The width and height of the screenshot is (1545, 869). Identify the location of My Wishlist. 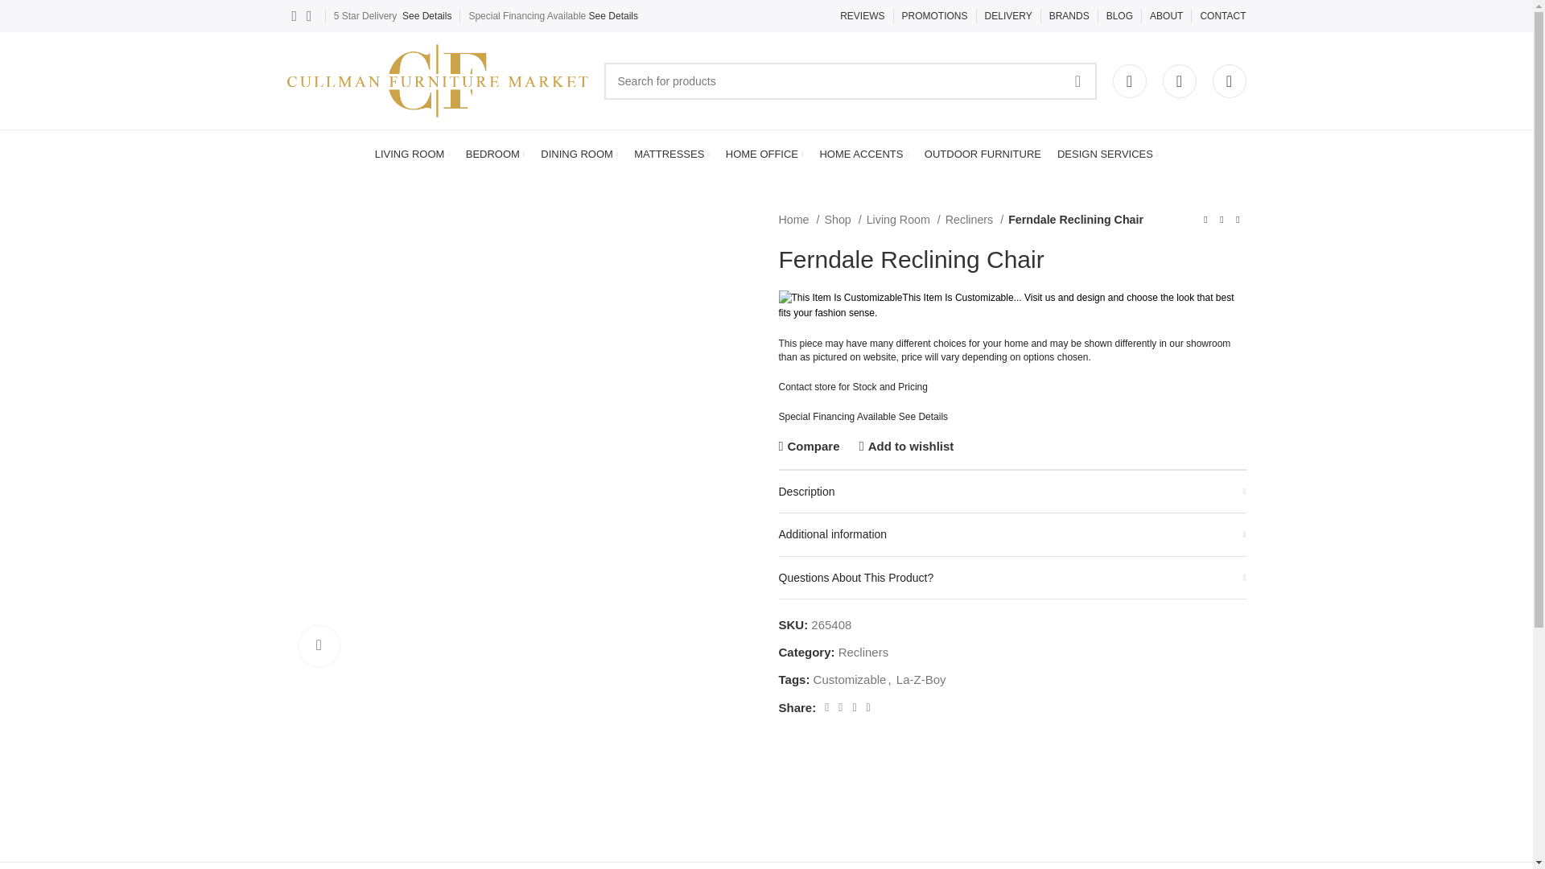
(1178, 80).